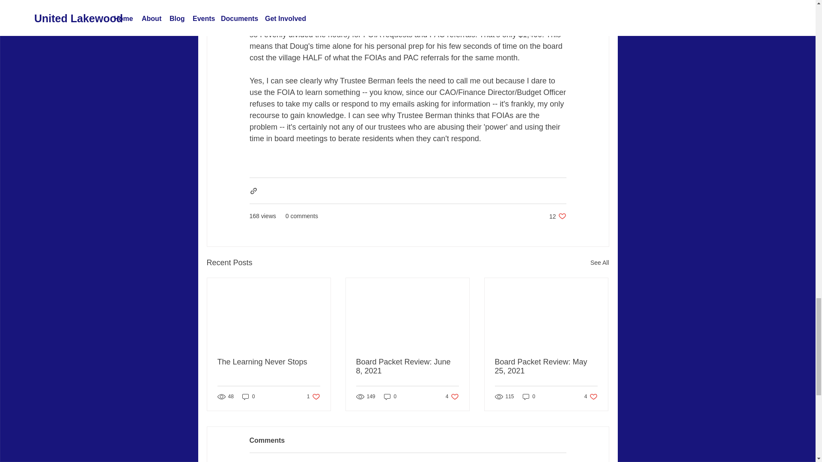 This screenshot has width=822, height=462. What do you see at coordinates (529, 397) in the screenshot?
I see `0` at bounding box center [529, 397].